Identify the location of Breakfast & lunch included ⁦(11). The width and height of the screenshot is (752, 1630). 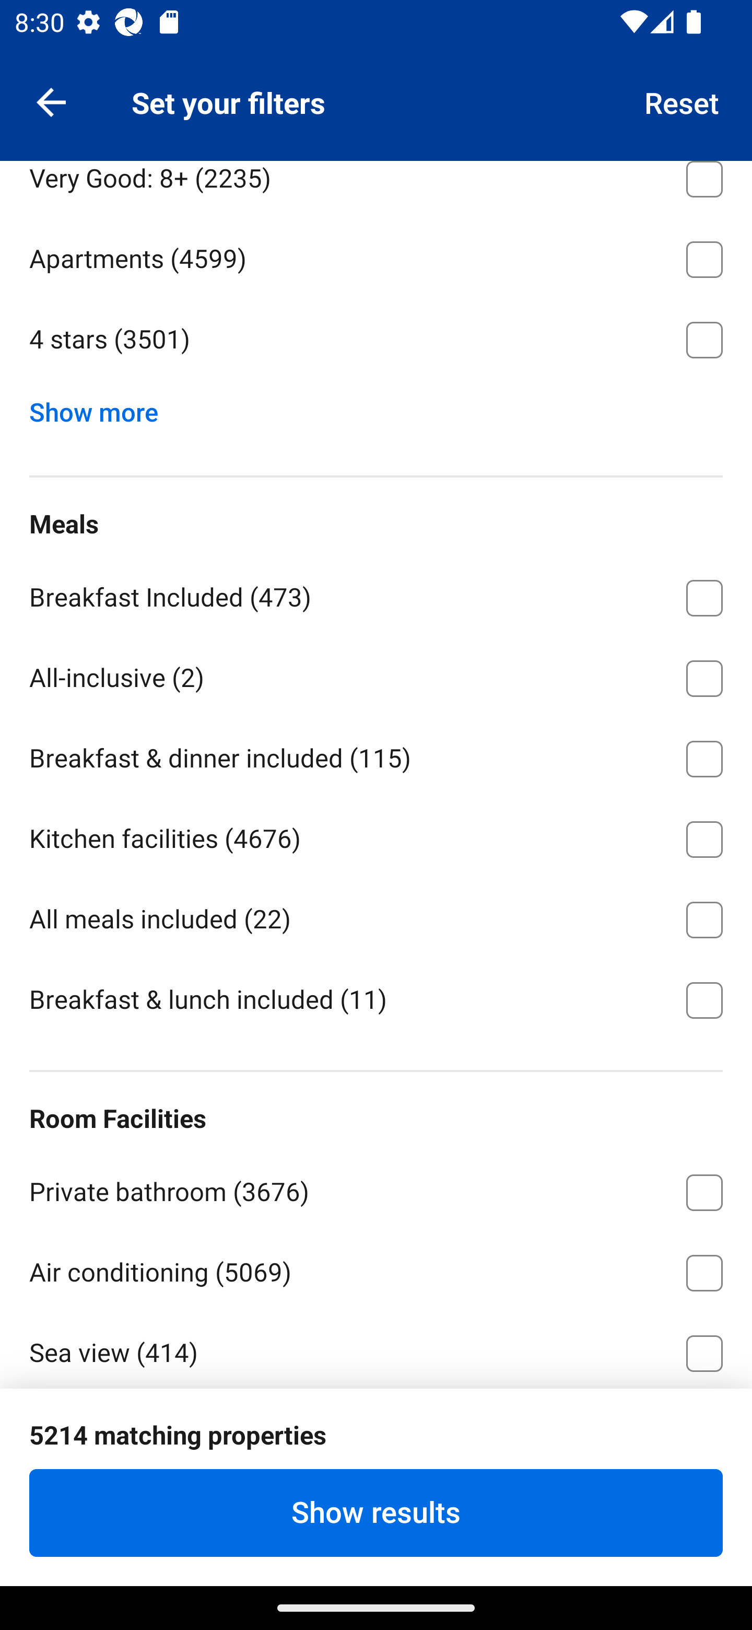
(376, 998).